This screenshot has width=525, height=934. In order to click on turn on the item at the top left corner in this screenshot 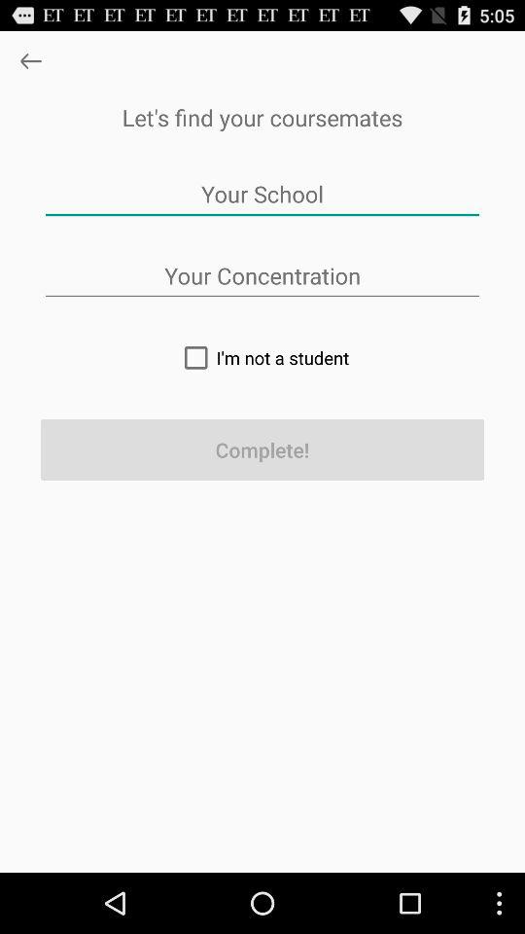, I will do `click(31, 60)`.